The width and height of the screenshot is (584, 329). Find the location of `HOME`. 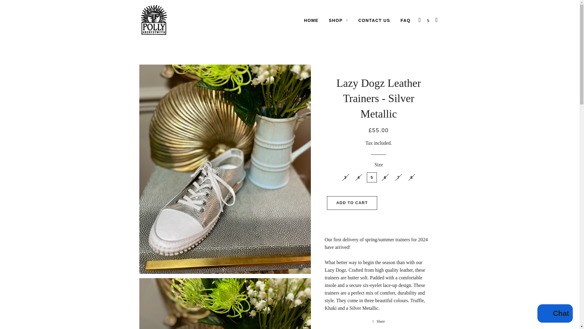

HOME is located at coordinates (311, 21).